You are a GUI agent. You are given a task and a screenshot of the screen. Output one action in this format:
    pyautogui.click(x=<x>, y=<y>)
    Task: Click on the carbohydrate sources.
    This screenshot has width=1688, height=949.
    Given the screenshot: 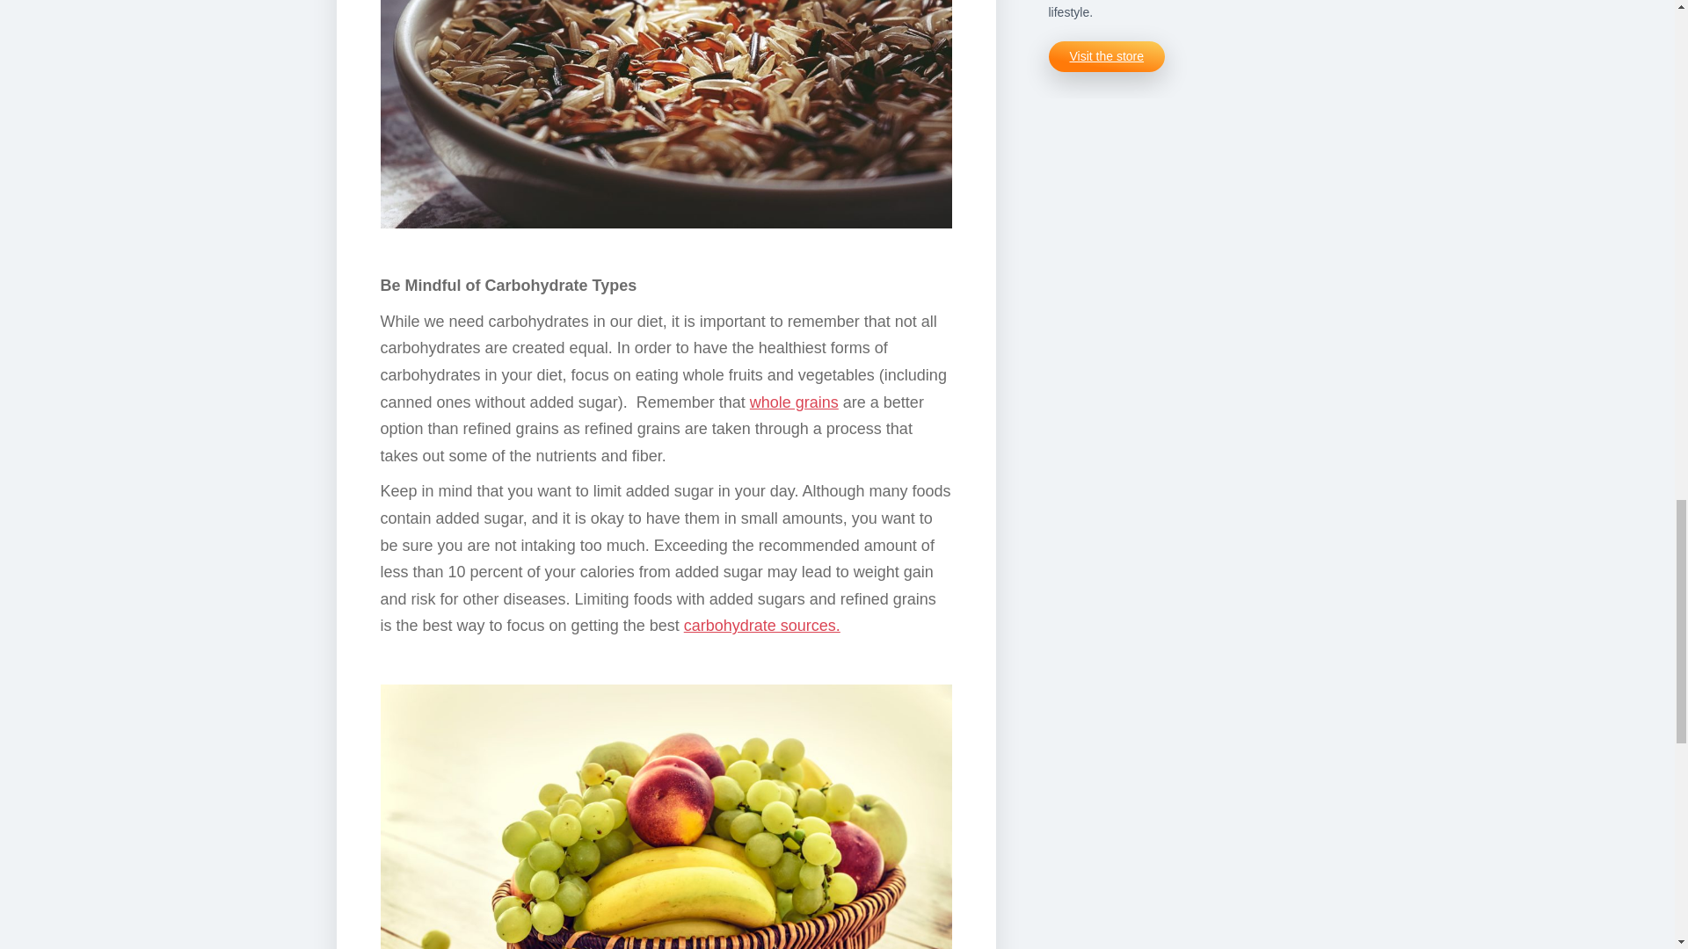 What is the action you would take?
    pyautogui.click(x=761, y=626)
    